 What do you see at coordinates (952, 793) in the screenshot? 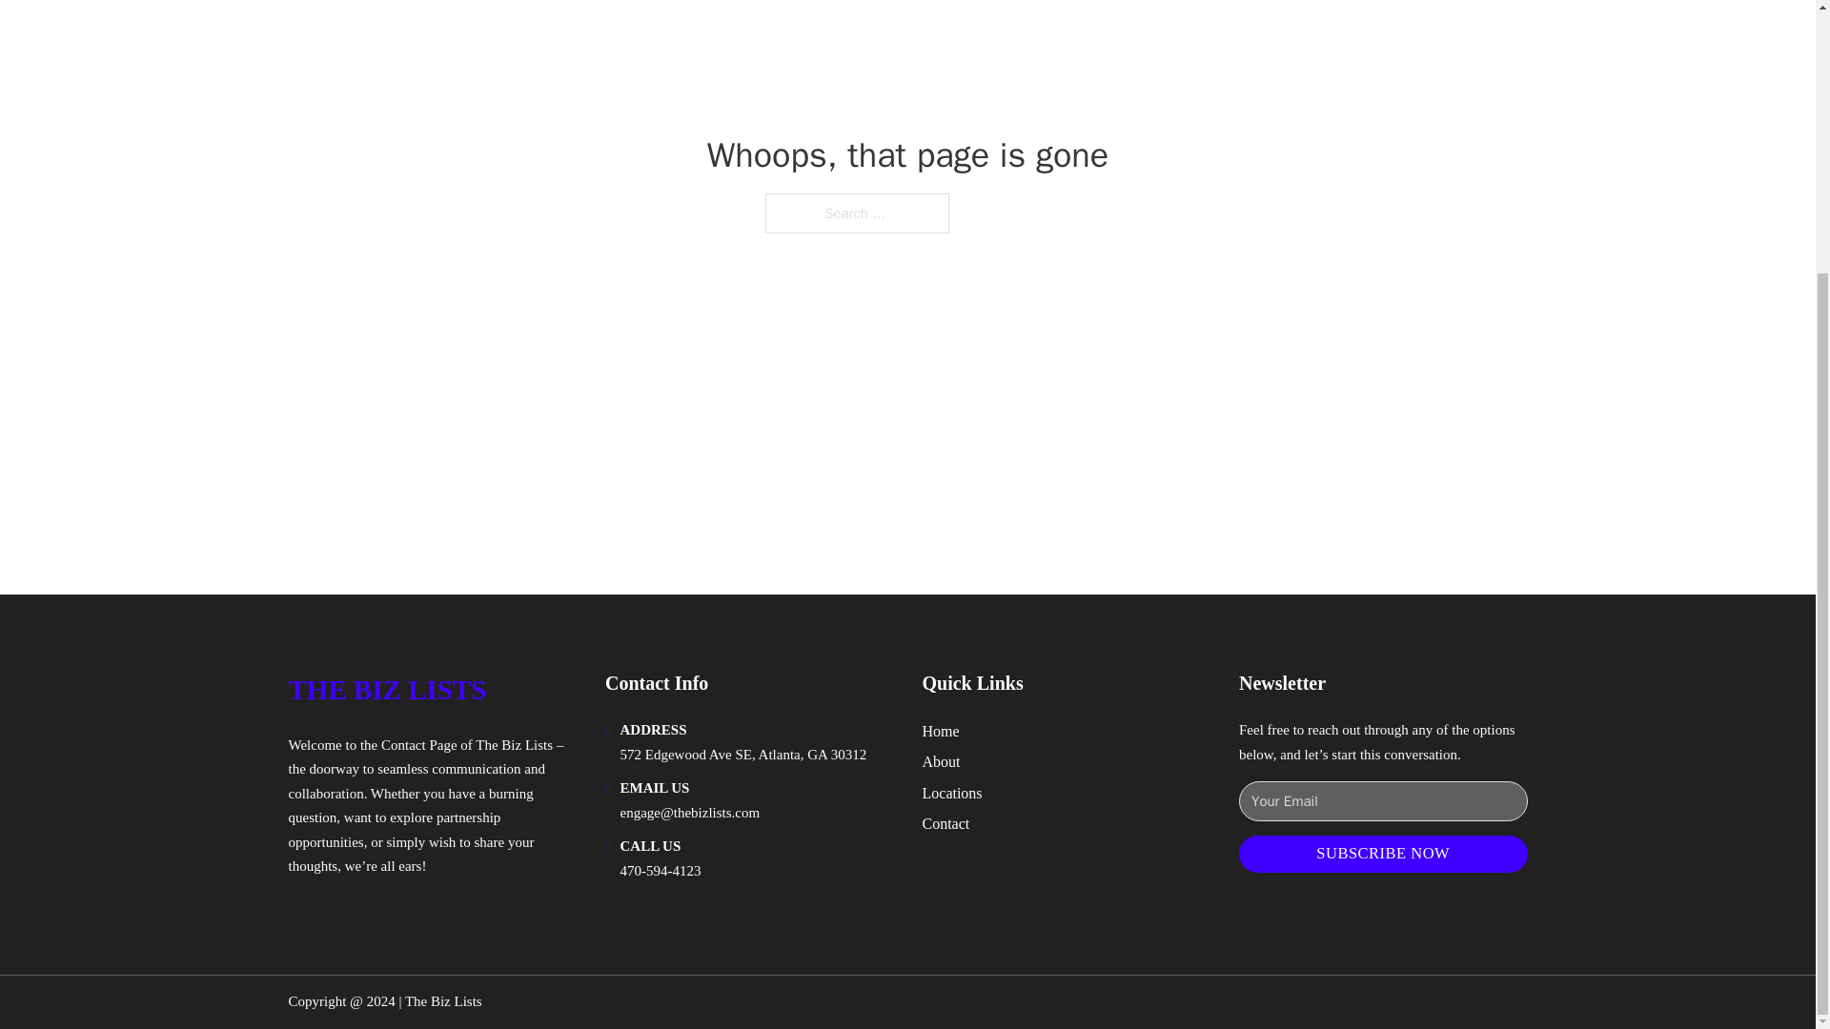
I see `Locations` at bounding box center [952, 793].